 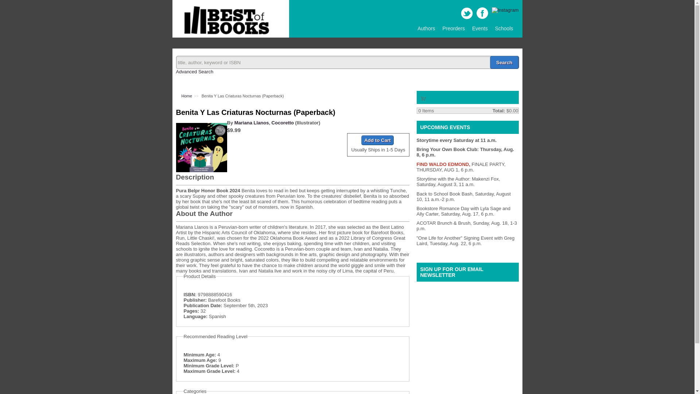 I want to click on Add to Cart, so click(x=377, y=140).